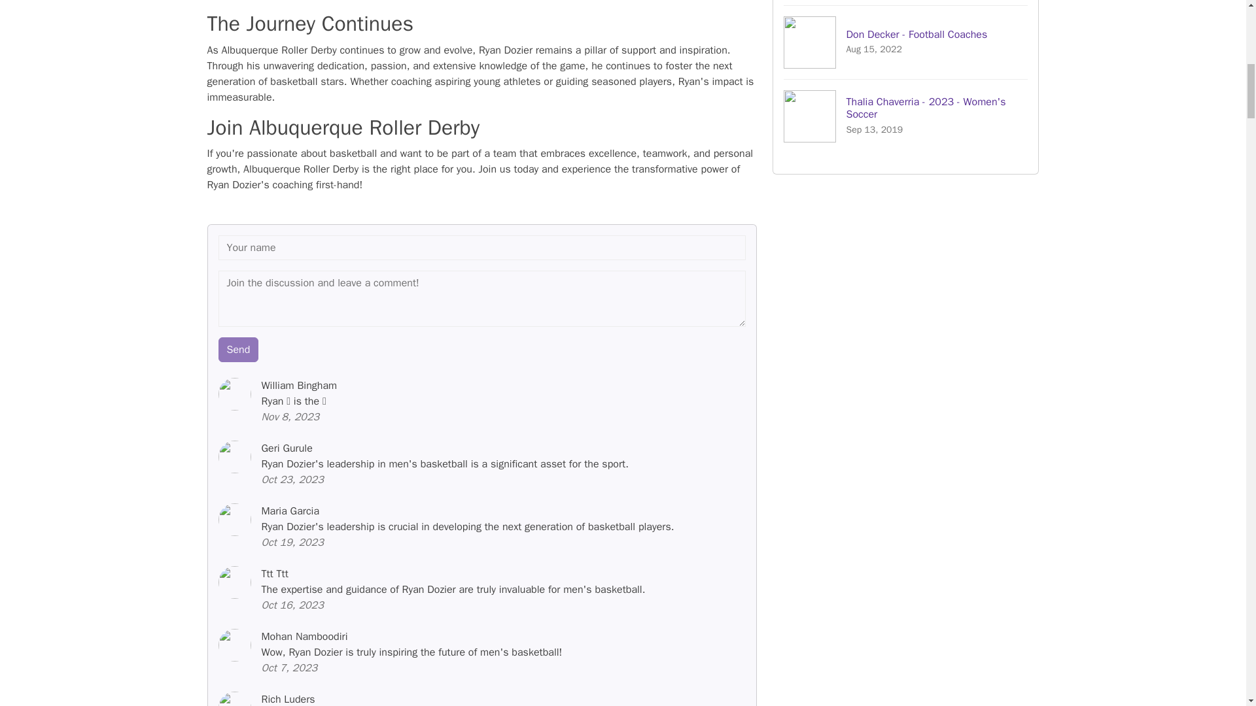  I want to click on Send, so click(906, 3).